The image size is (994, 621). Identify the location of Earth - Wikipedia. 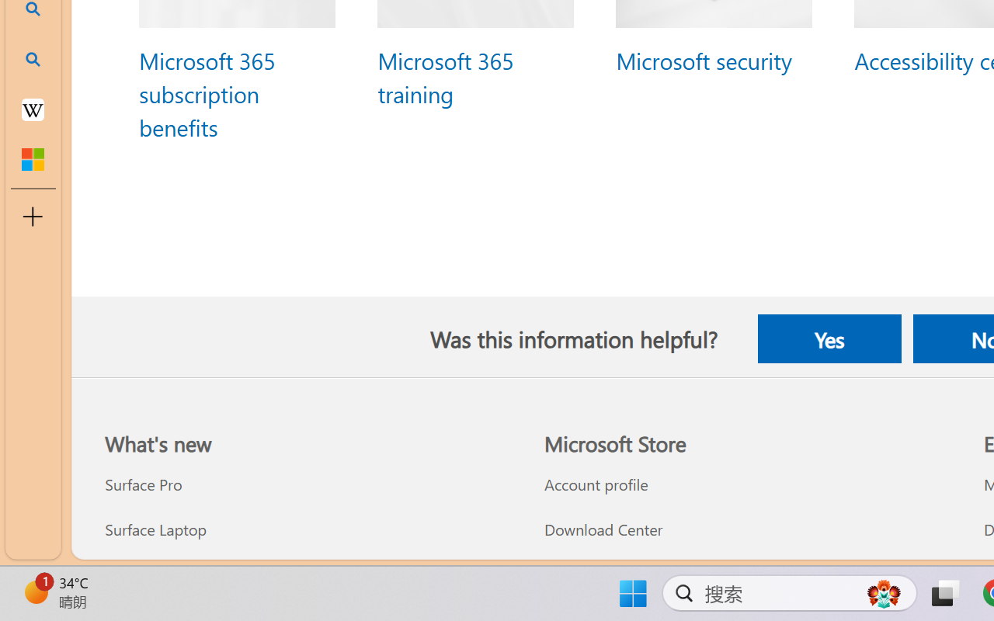
(33, 109).